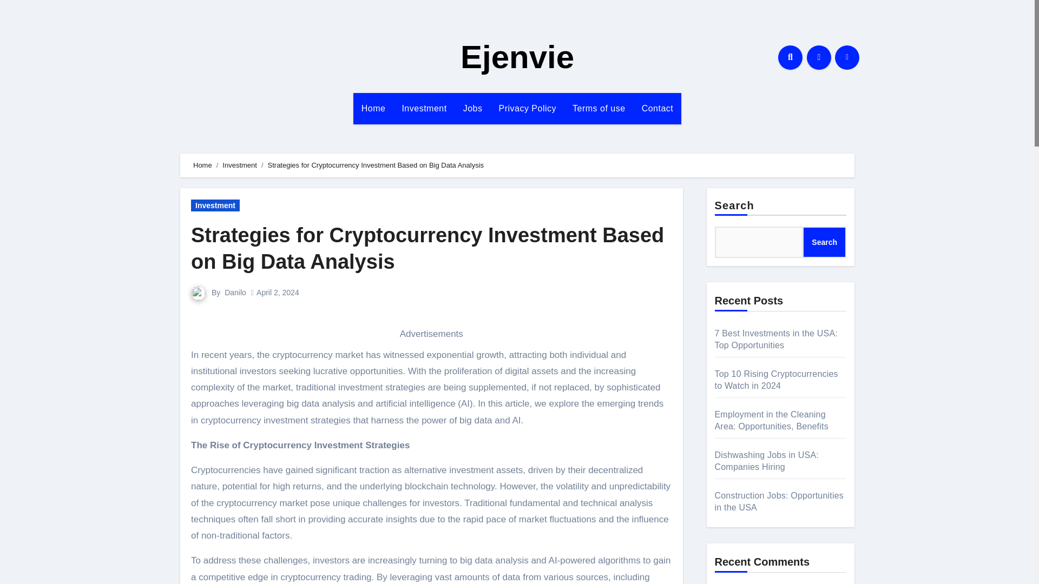 This screenshot has height=584, width=1039. What do you see at coordinates (527, 108) in the screenshot?
I see `Privacy Policy` at bounding box center [527, 108].